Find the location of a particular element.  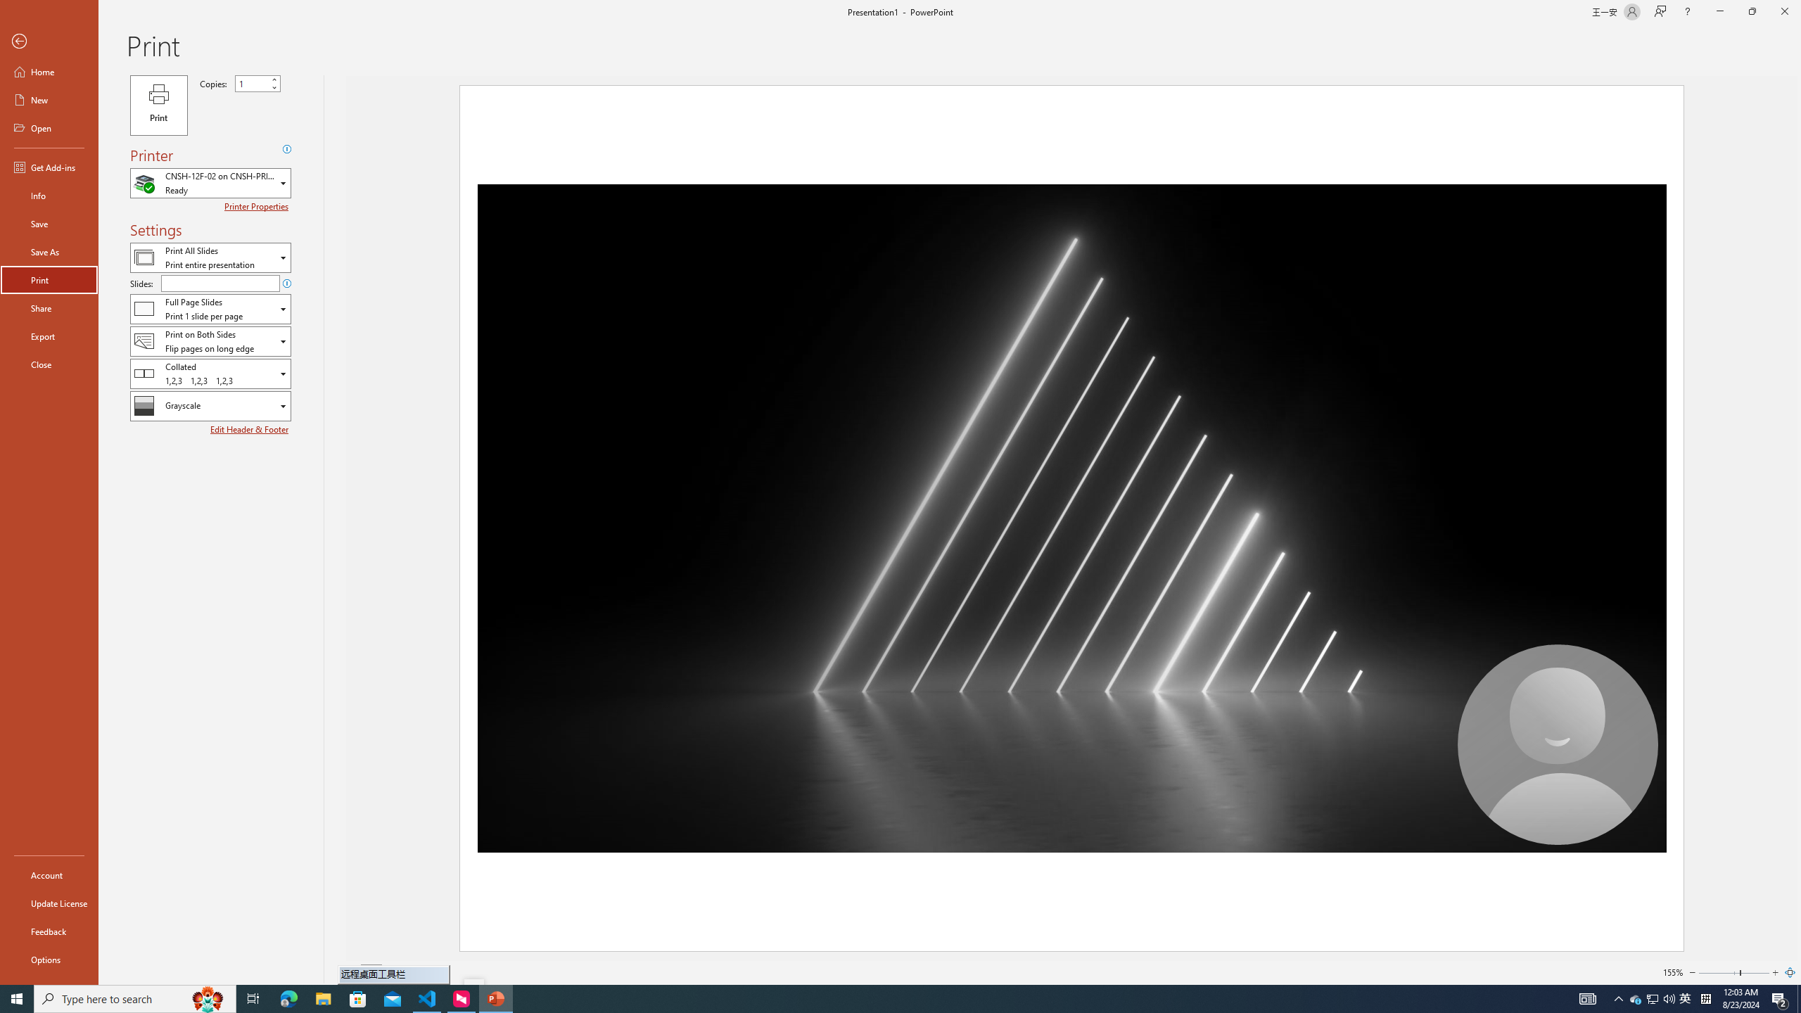

Close is located at coordinates (1784, 12).